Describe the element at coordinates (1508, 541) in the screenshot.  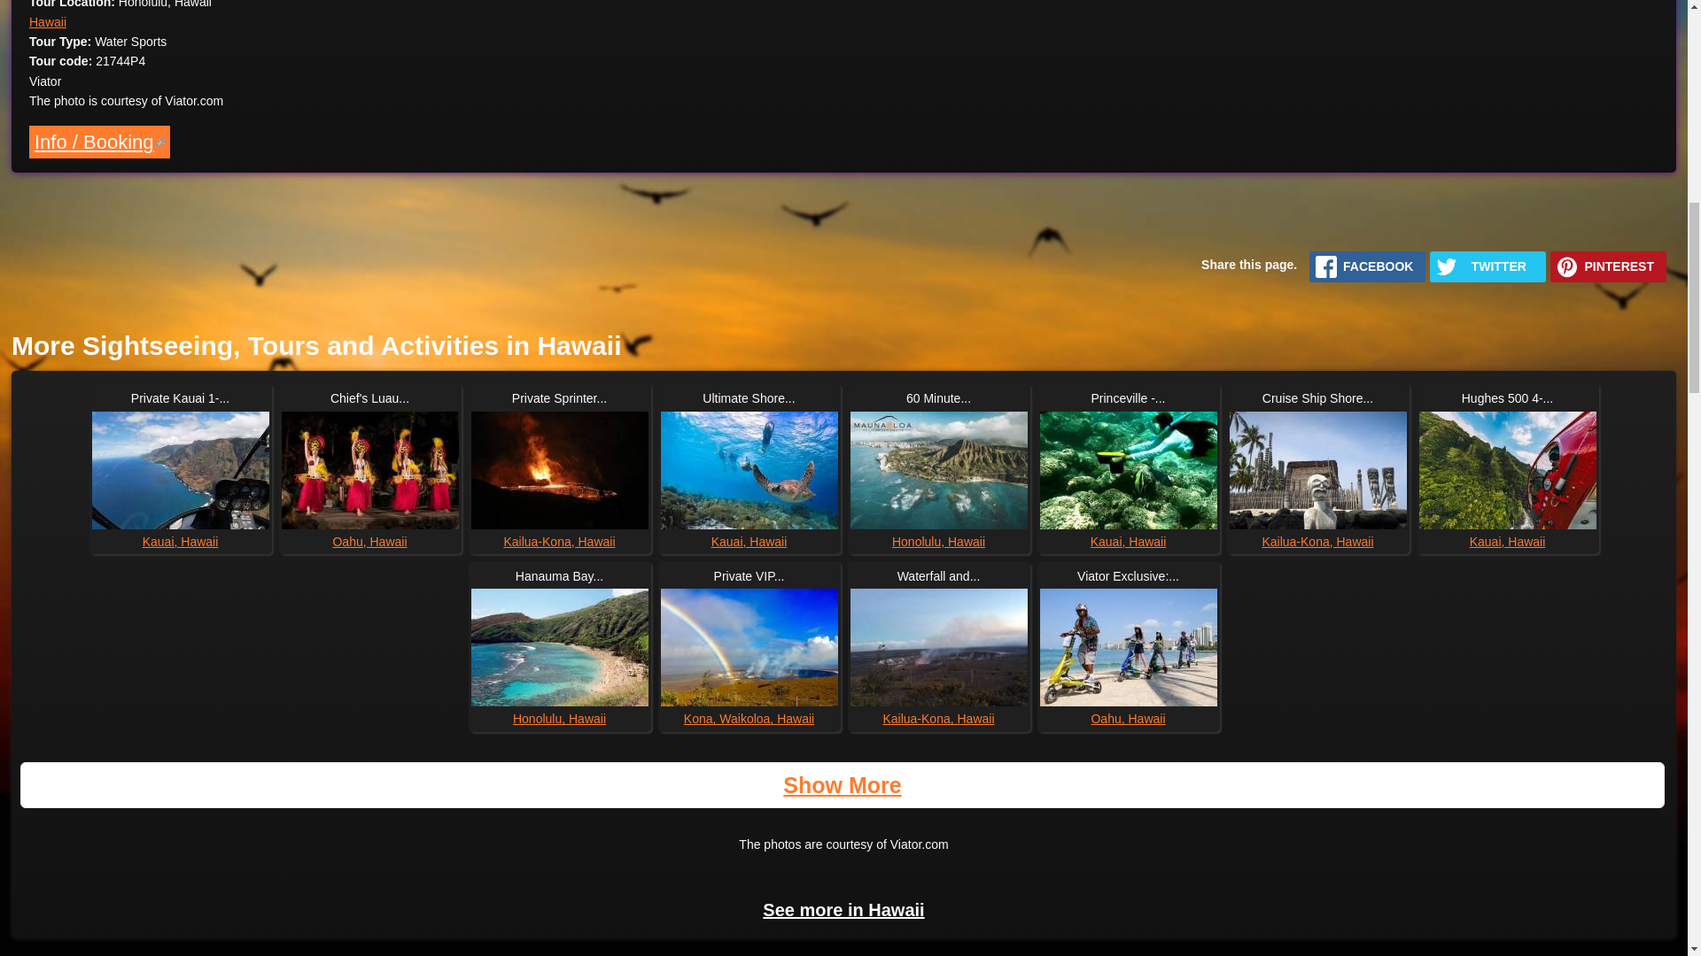
I see `Kauai, Hawaii` at that location.